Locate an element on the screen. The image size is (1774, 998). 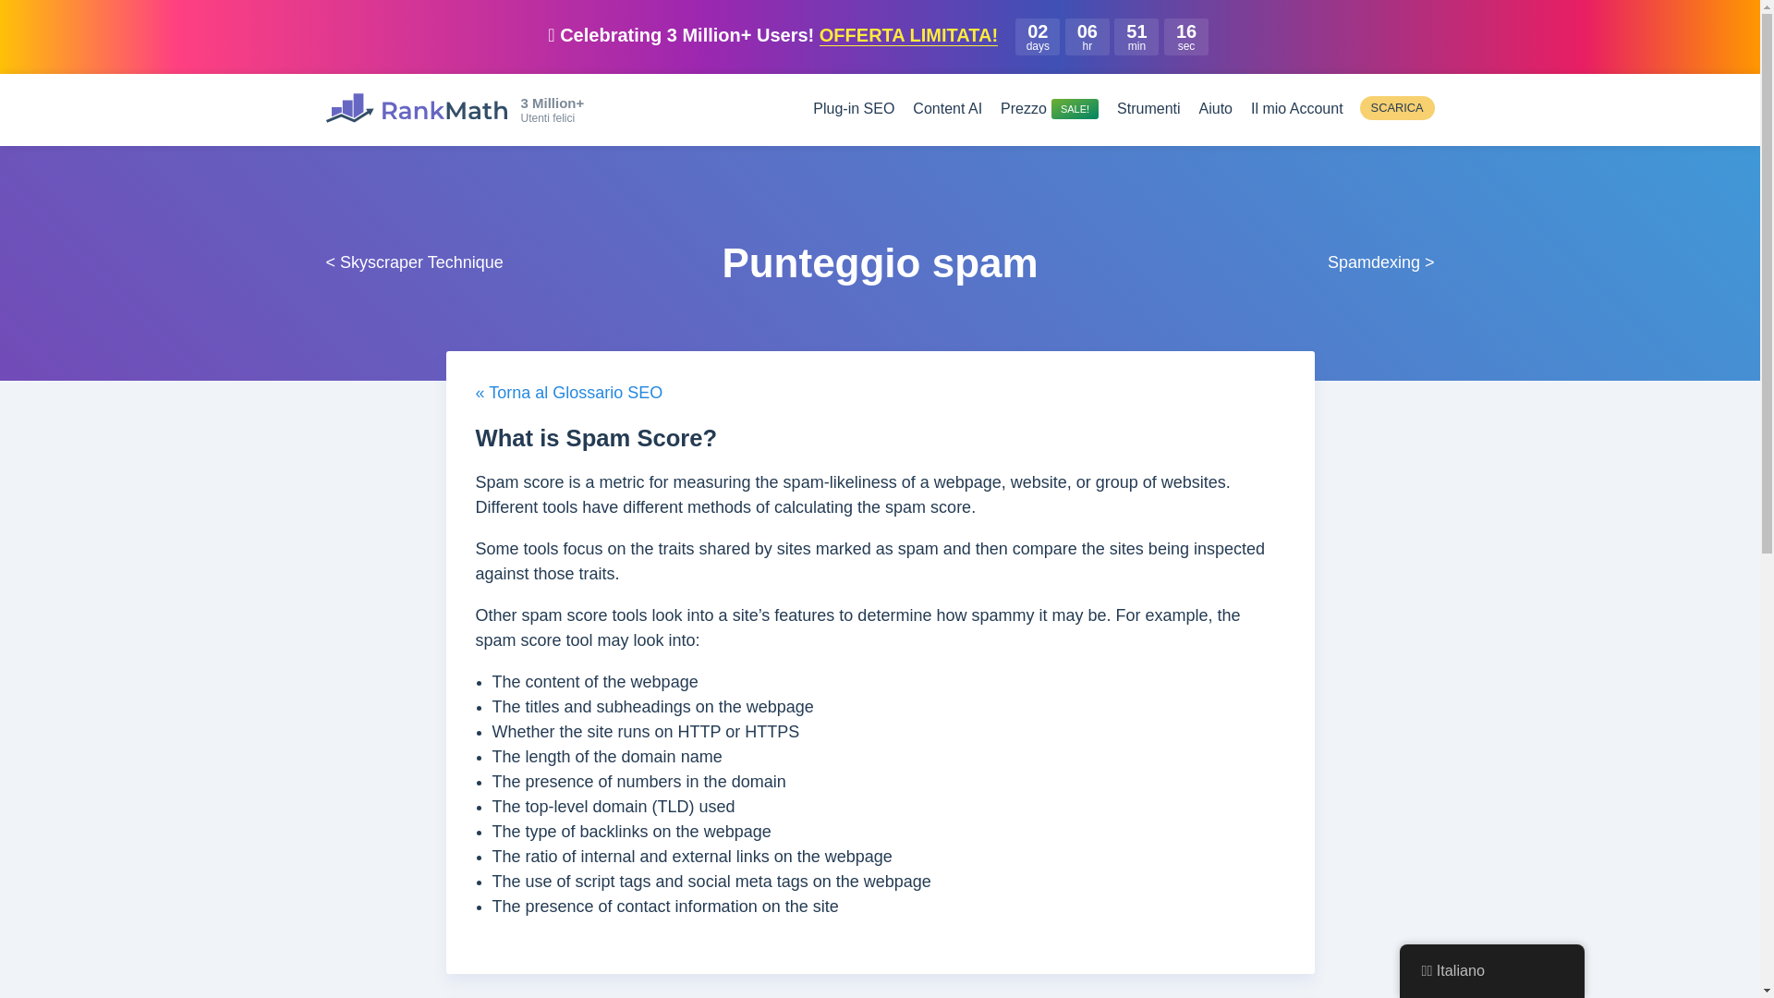
SCARICA is located at coordinates (1397, 107).